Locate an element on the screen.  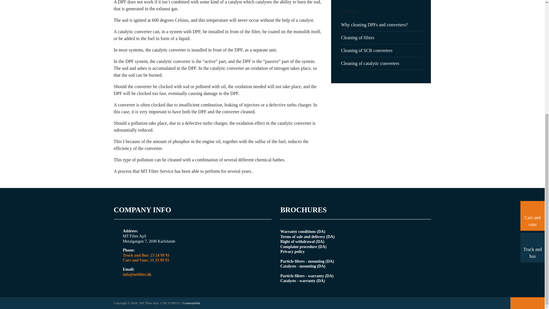
Privacy policy is located at coordinates (292, 251).